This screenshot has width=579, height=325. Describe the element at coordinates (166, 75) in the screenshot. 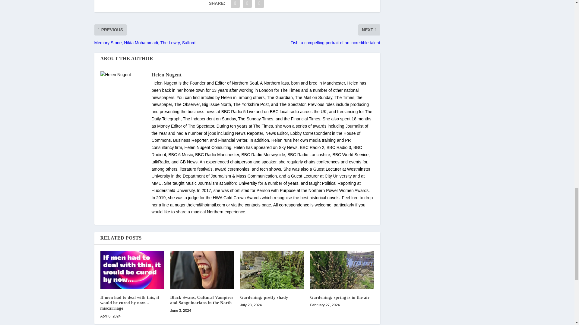

I see `View all posts by Helen Nugent` at that location.